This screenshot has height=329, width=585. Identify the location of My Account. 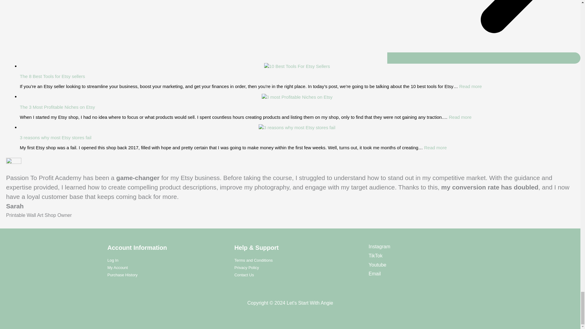
(117, 267).